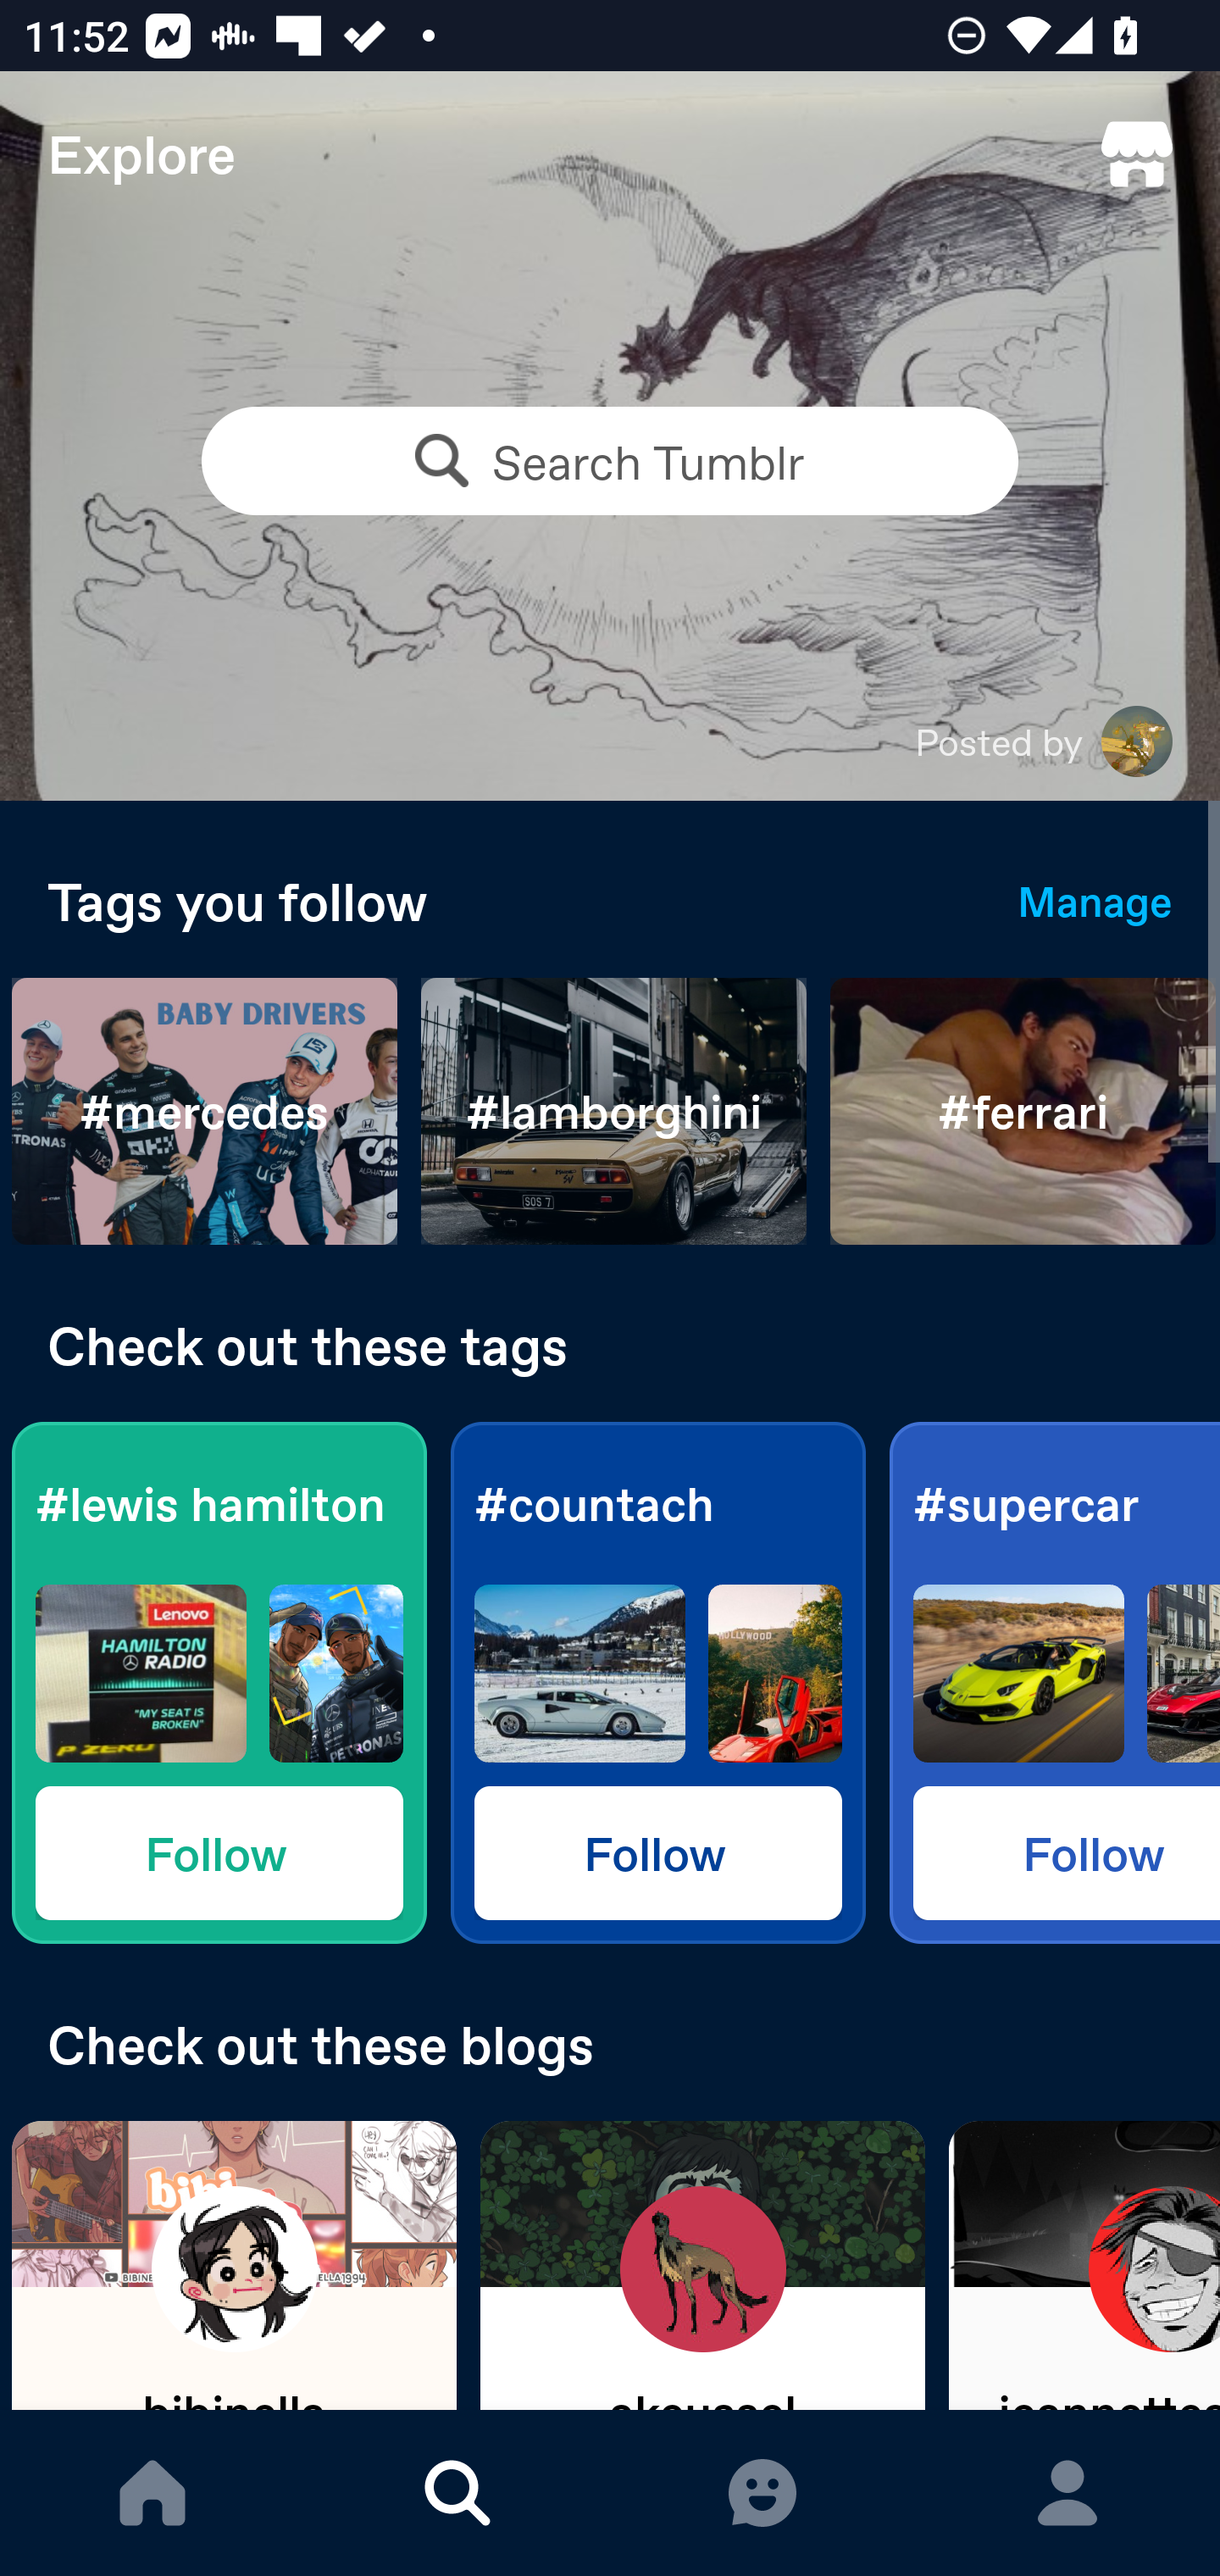 Image resolution: width=1220 pixels, height=2576 pixels. I want to click on #lewis hamilton Follow, so click(219, 1683).